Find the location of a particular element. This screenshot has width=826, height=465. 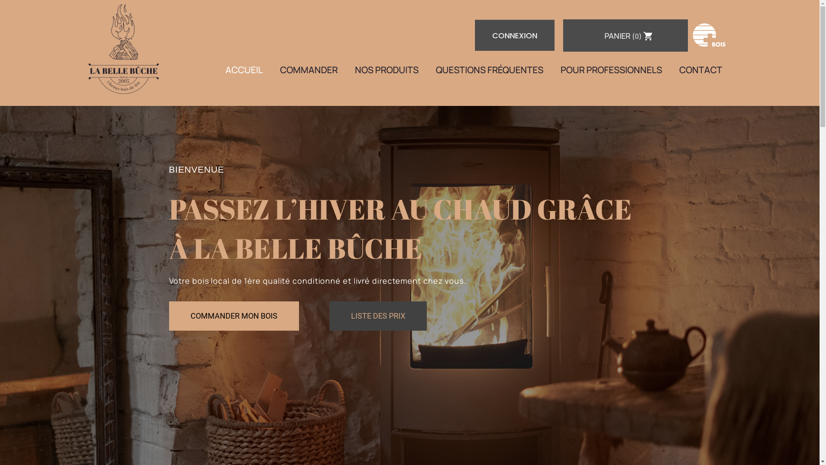

CONNEXION is located at coordinates (515, 35).